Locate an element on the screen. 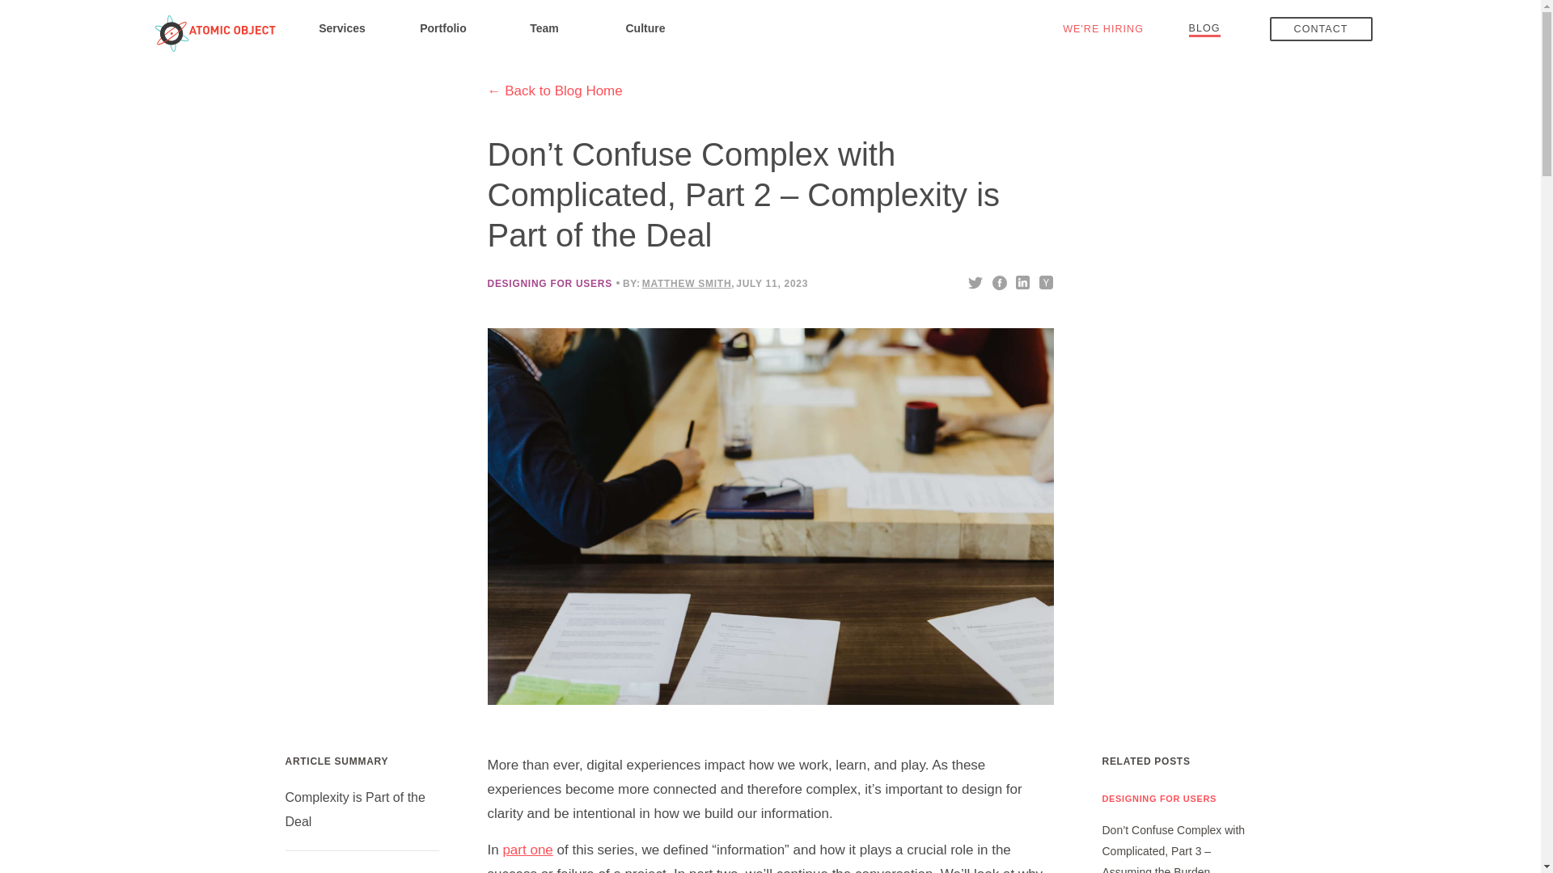 This screenshot has height=873, width=1553. DESIGNING FOR USERS is located at coordinates (549, 283).